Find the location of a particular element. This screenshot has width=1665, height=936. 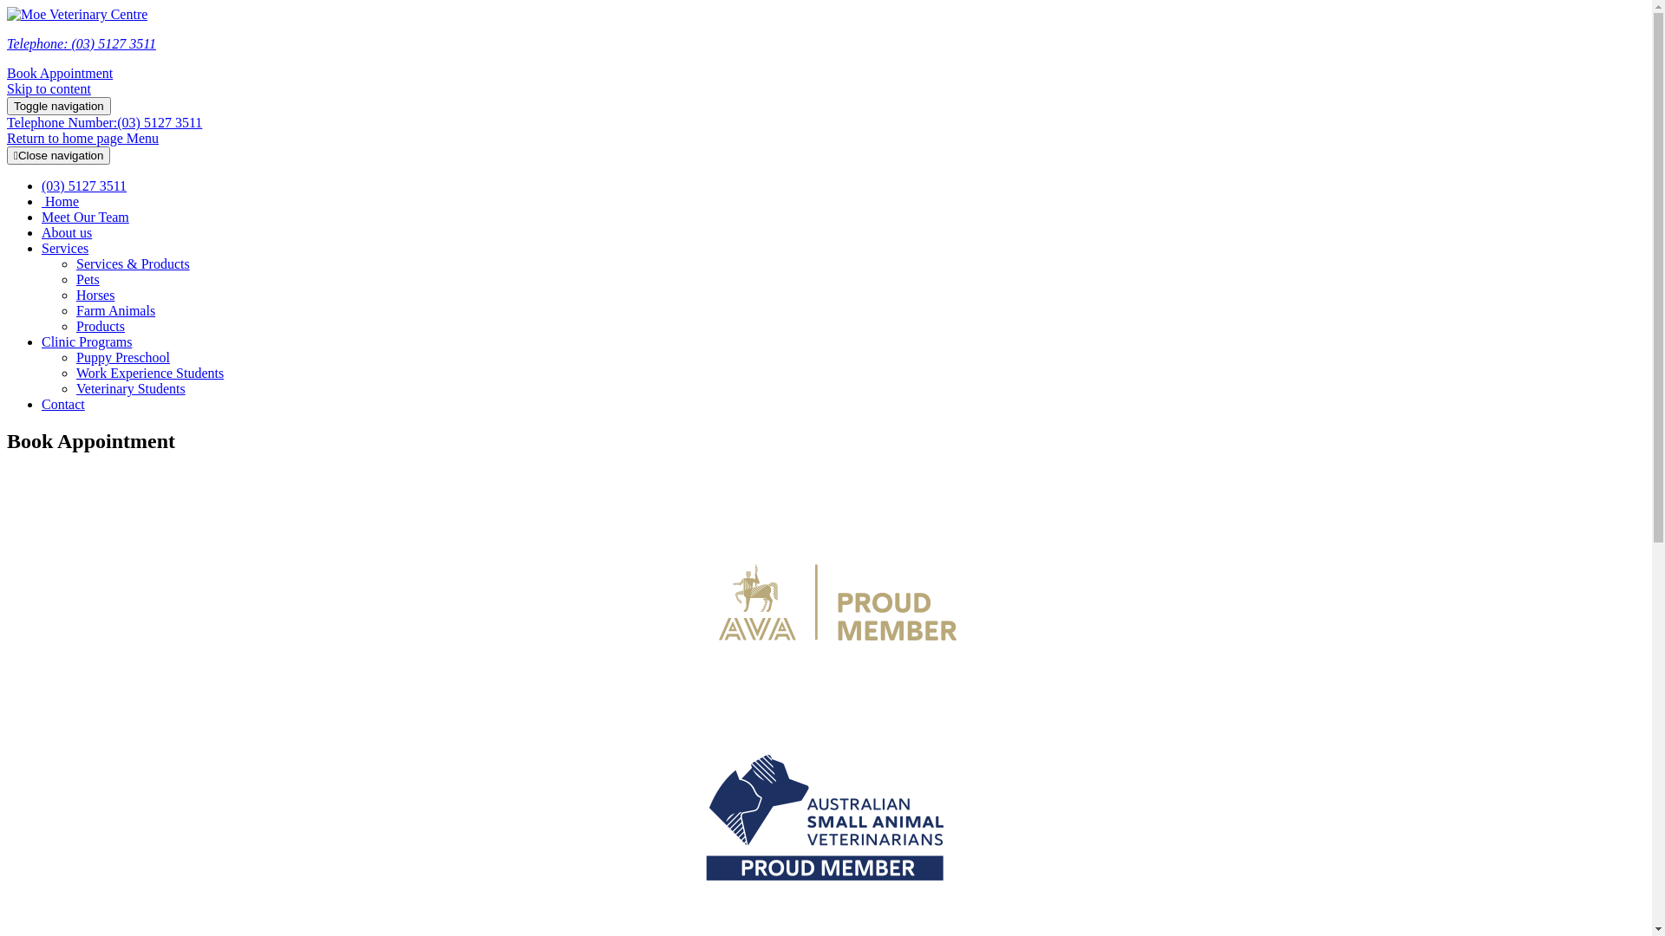

Farm Animals is located at coordinates (116, 310).